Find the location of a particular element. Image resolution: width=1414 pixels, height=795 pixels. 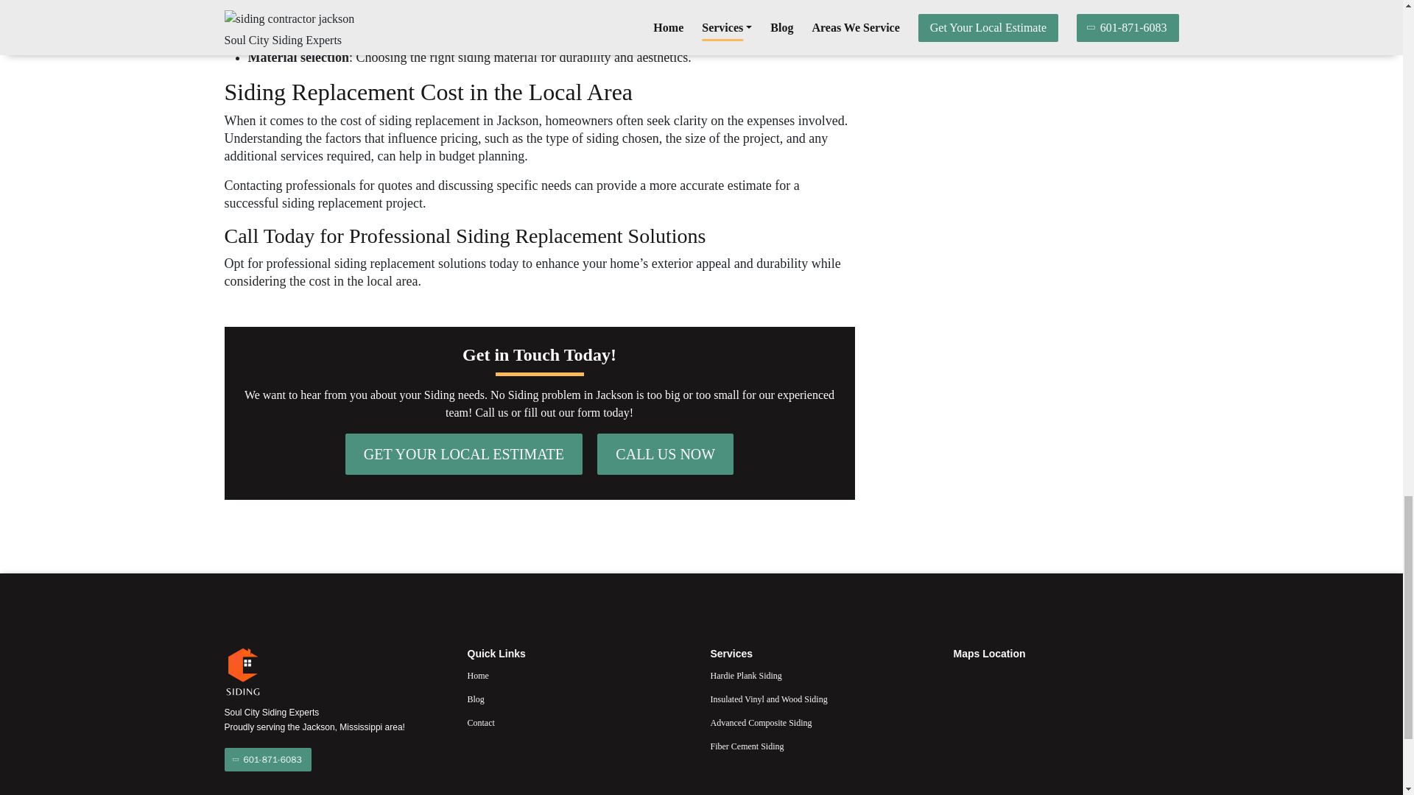

Home is located at coordinates (579, 676).